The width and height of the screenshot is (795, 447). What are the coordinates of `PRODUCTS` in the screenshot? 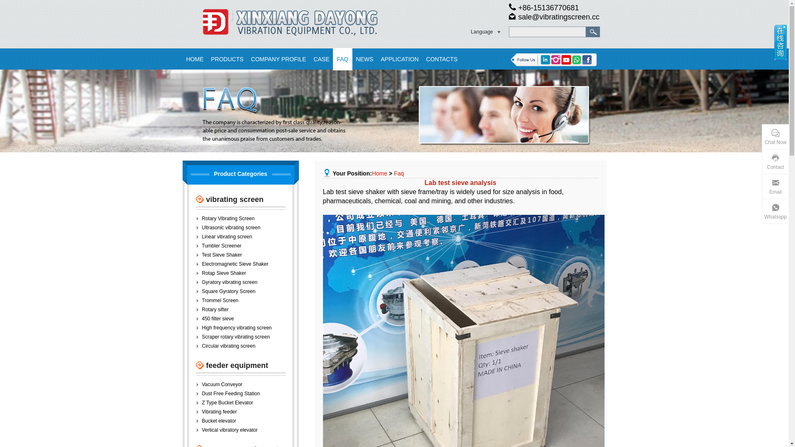 It's located at (227, 59).